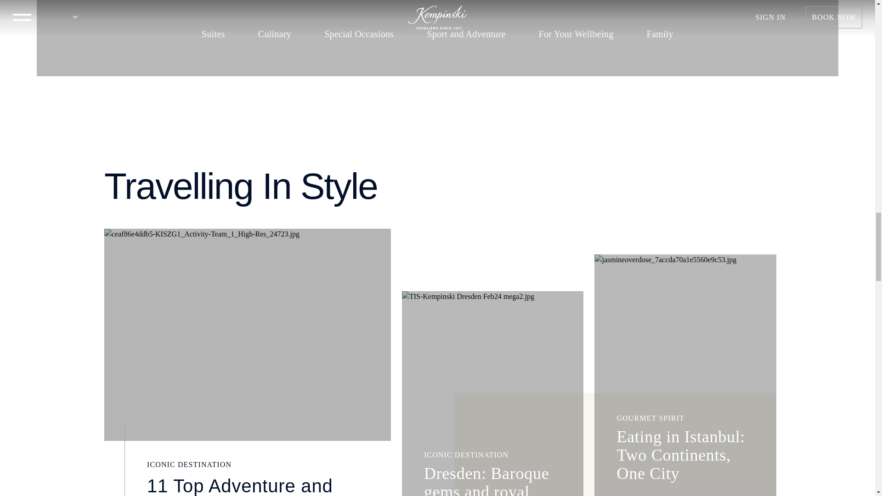  Describe the element at coordinates (466, 34) in the screenshot. I see `Sport and Adventure` at that location.